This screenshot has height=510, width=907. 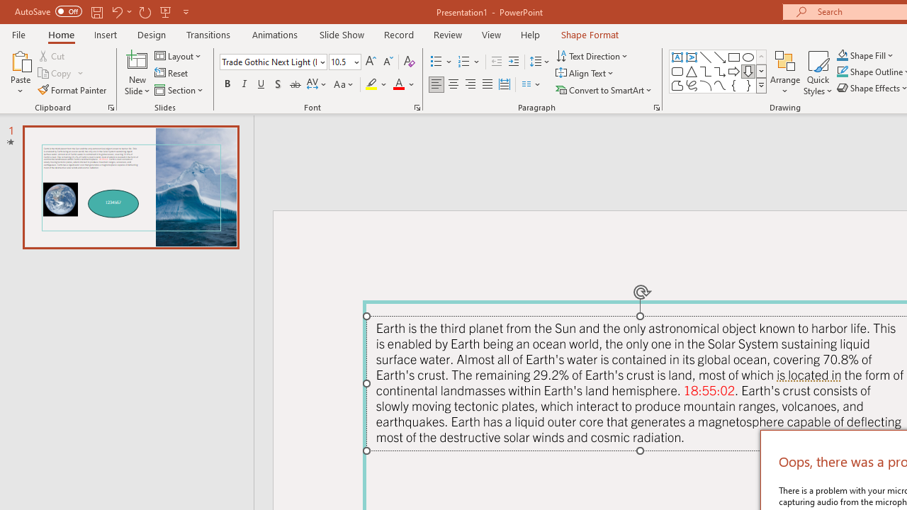 I want to click on Shape Fill Aqua, Accent 2, so click(x=842, y=55).